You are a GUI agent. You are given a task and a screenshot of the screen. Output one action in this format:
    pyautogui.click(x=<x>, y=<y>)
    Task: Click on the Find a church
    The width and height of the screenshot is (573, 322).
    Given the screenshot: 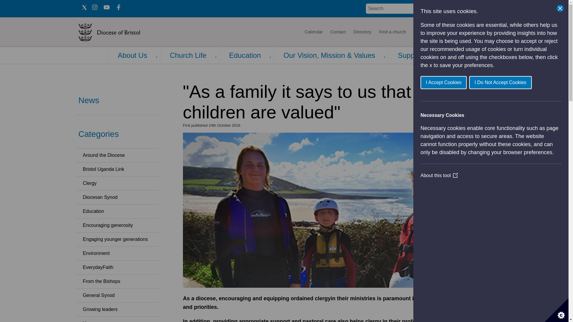 What is the action you would take?
    pyautogui.click(x=393, y=32)
    